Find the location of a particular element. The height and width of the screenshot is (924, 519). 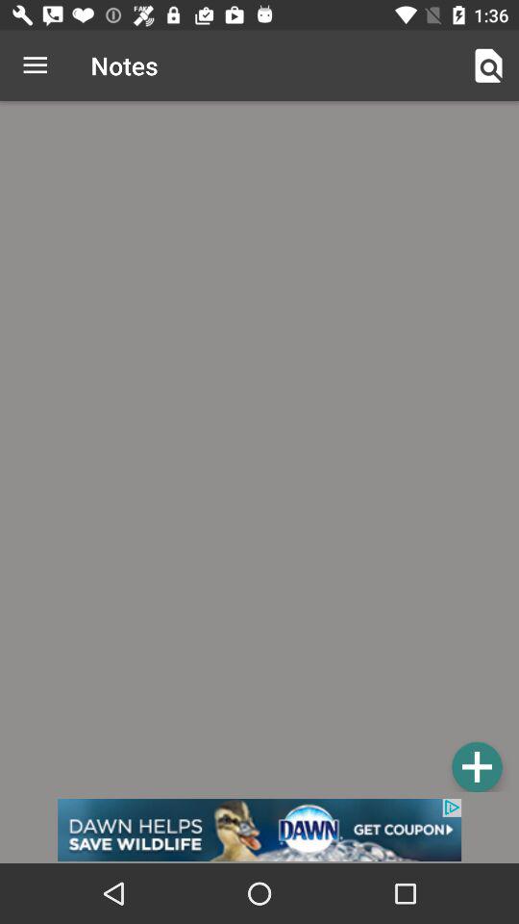

add tool bar is located at coordinates (477, 766).